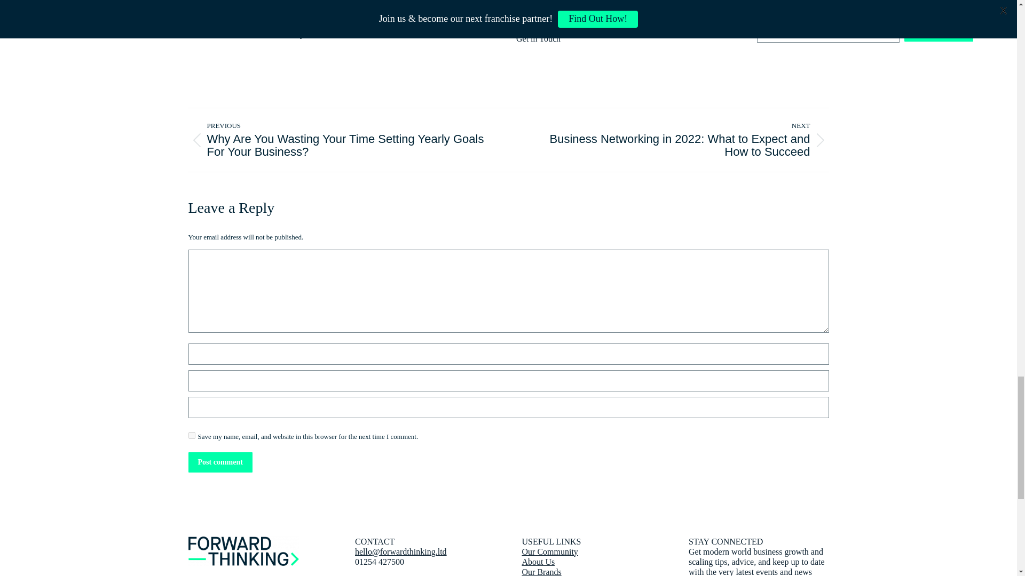 The image size is (1025, 576). Describe the element at coordinates (550, 551) in the screenshot. I see `Our Community` at that location.